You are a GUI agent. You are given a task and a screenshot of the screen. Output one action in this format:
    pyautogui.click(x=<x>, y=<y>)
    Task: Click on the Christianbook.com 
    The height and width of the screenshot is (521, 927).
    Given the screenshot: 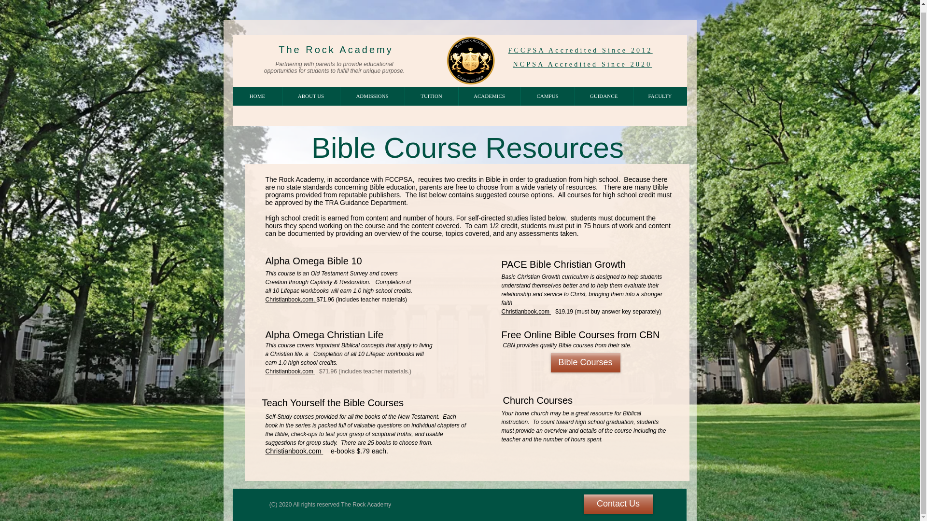 What is the action you would take?
    pyautogui.click(x=295, y=451)
    